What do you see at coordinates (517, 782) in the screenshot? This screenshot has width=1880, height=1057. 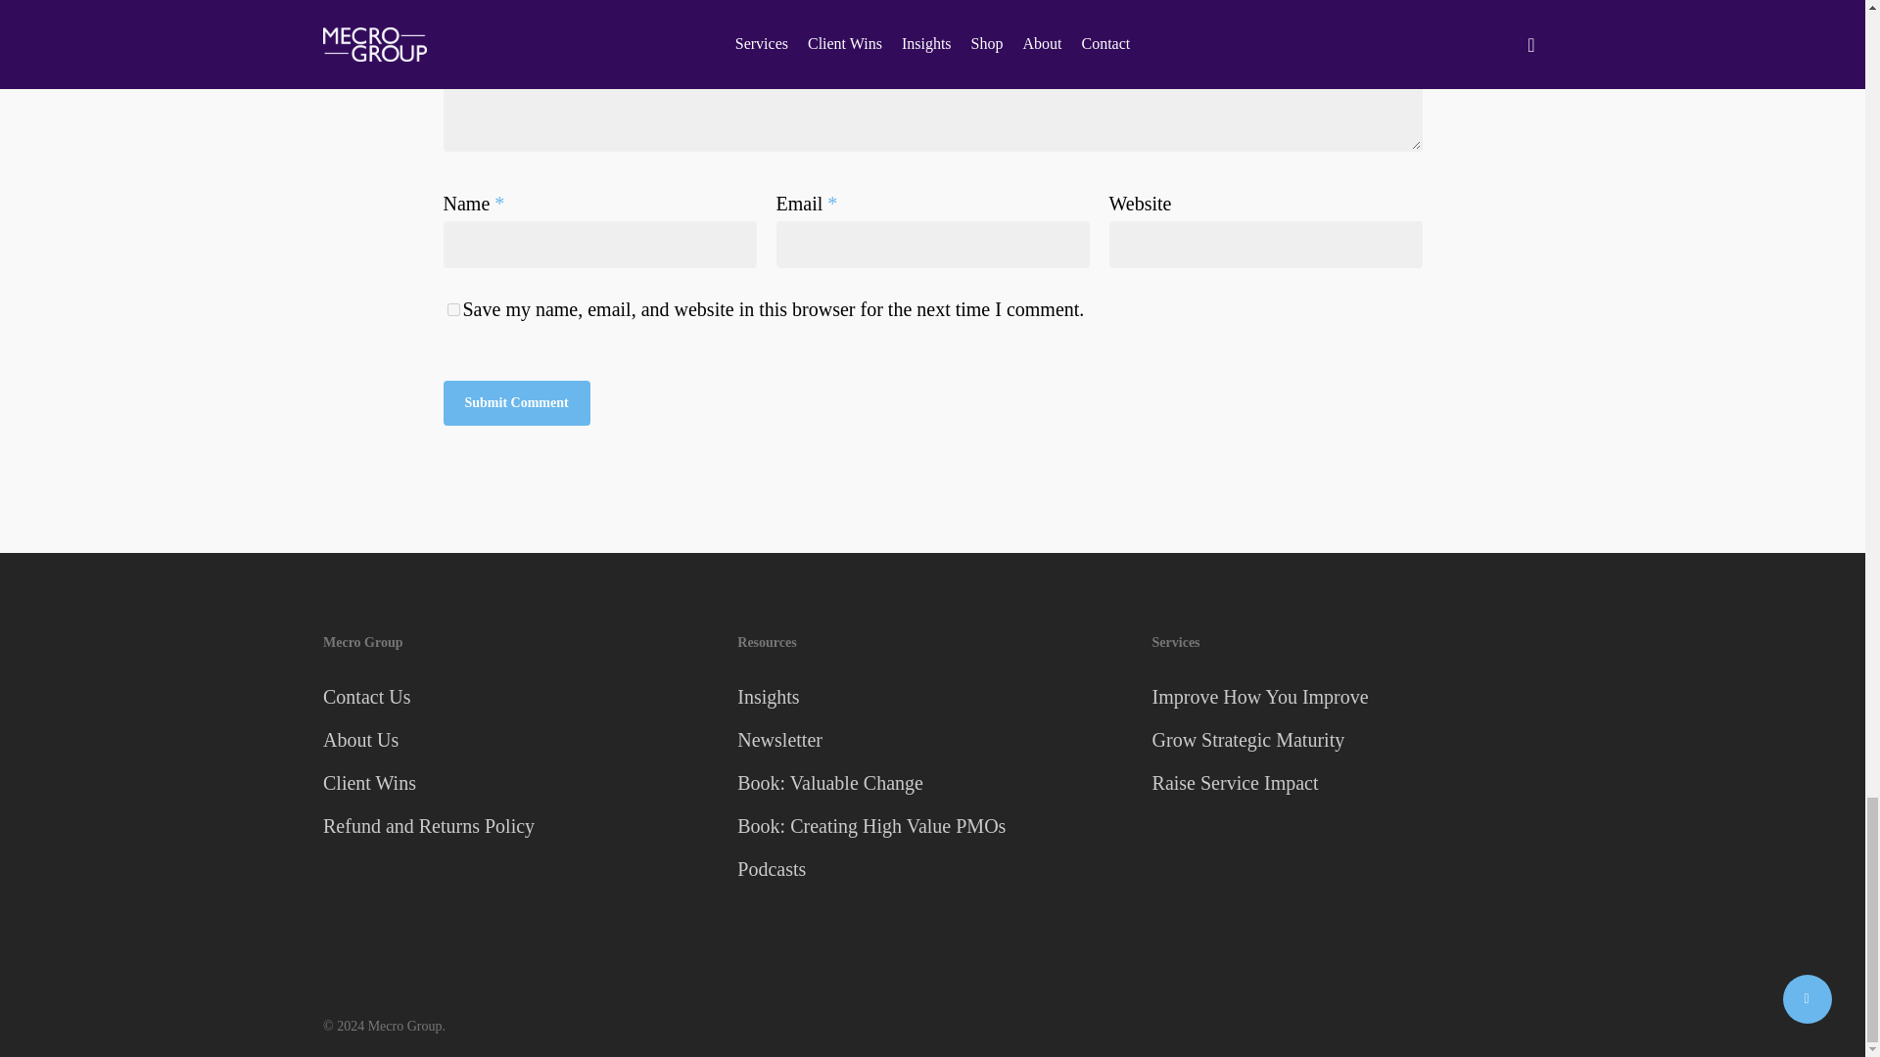 I see `Client Wins` at bounding box center [517, 782].